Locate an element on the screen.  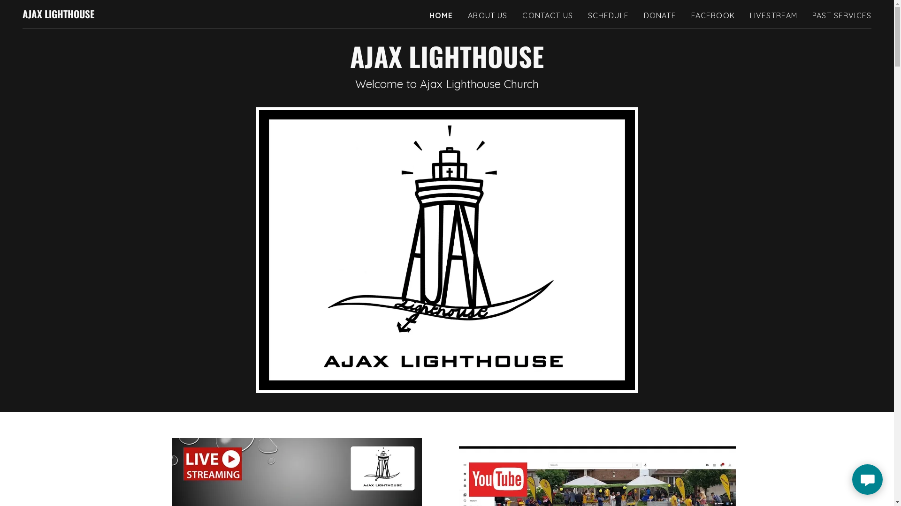
LIVESTREAM is located at coordinates (773, 15).